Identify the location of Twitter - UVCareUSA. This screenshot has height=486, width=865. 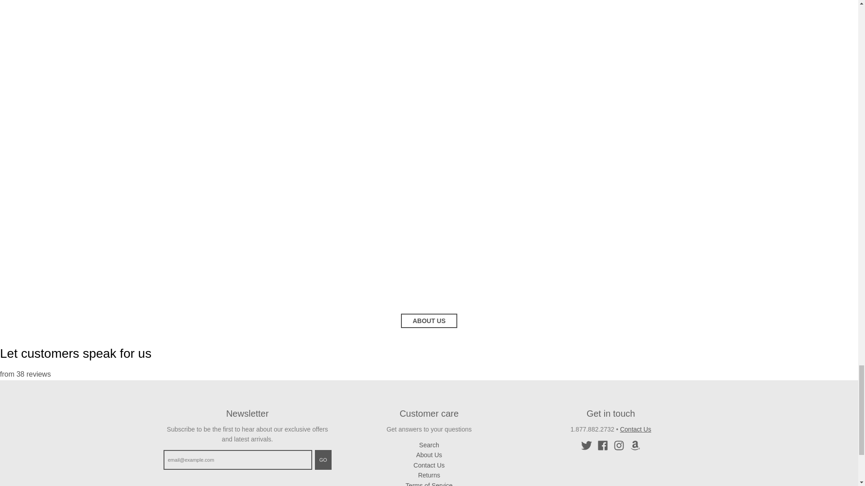
(587, 445).